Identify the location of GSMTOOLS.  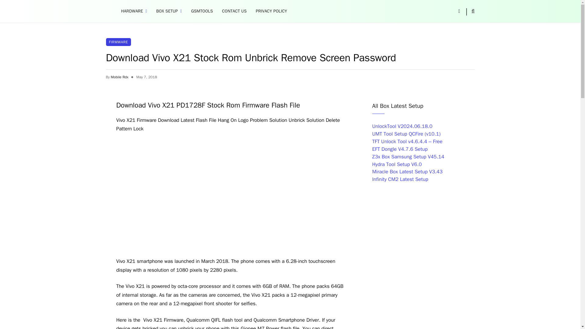
(202, 11).